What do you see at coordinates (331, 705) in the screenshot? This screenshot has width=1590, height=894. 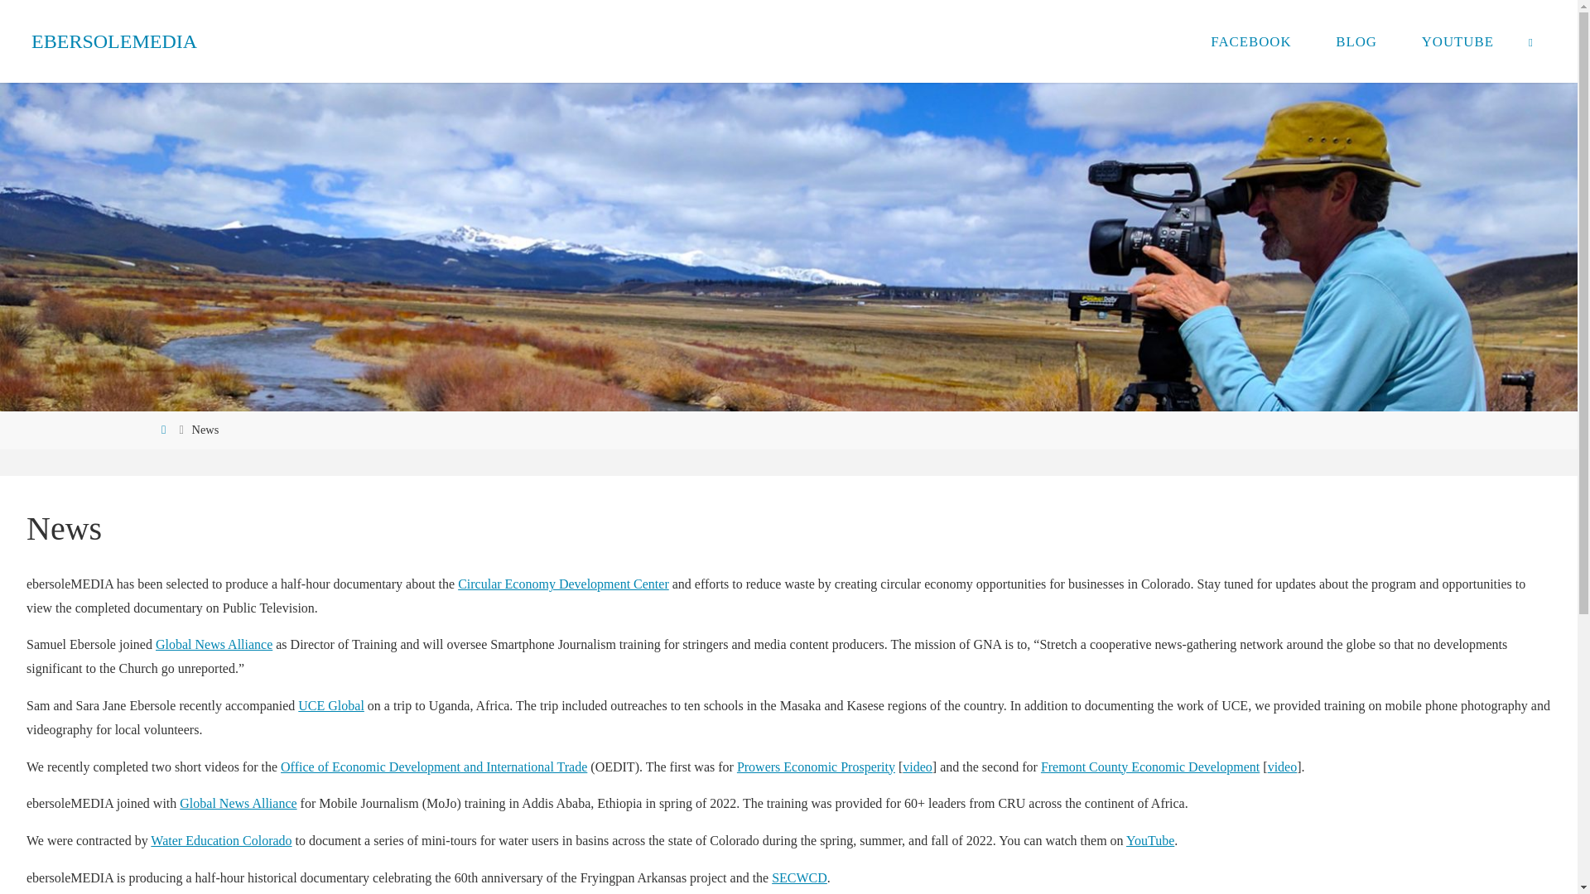 I see `UCE Global` at bounding box center [331, 705].